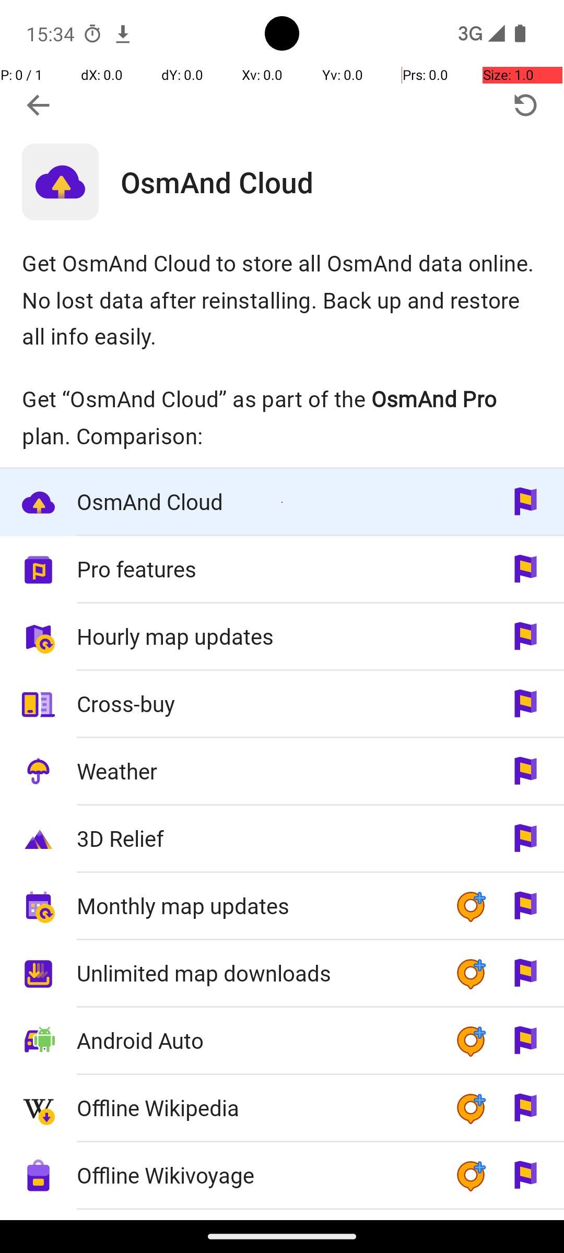 The image size is (564, 1253). I want to click on External sensors support available as part of the OsmAnd+ or OsmAnd Pro plan, so click(282, 1215).